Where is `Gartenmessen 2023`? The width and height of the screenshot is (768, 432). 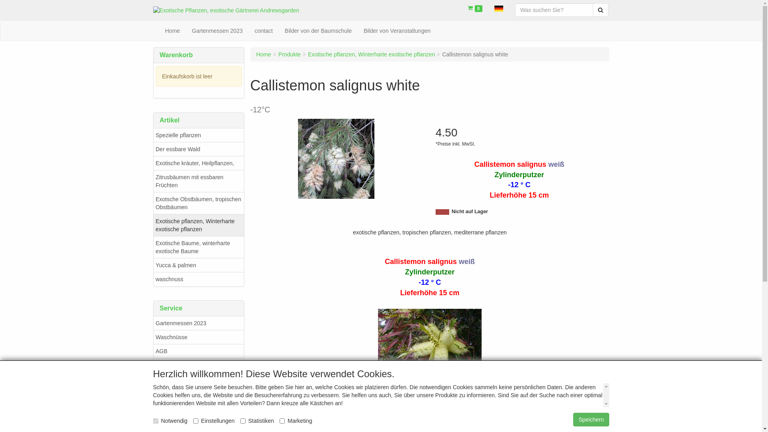 Gartenmessen 2023 is located at coordinates (218, 31).